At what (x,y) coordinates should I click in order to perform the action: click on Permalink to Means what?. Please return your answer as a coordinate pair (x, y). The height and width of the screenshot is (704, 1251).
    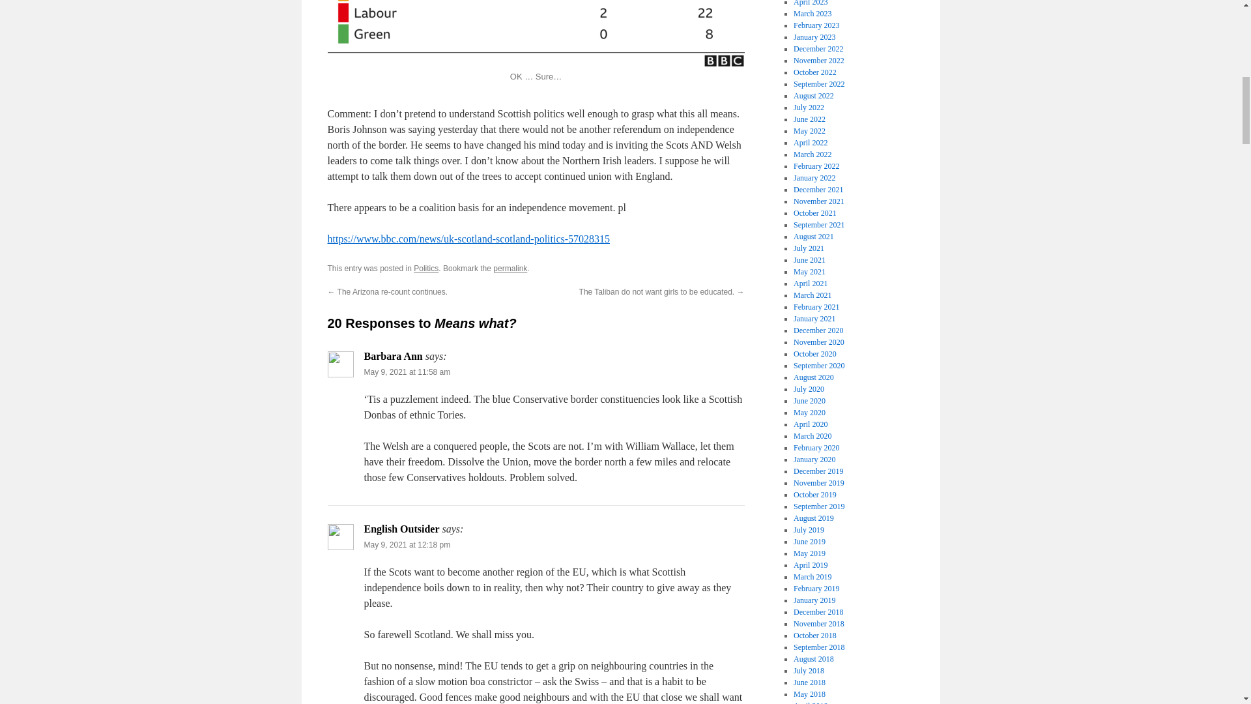
    Looking at the image, I should click on (510, 269).